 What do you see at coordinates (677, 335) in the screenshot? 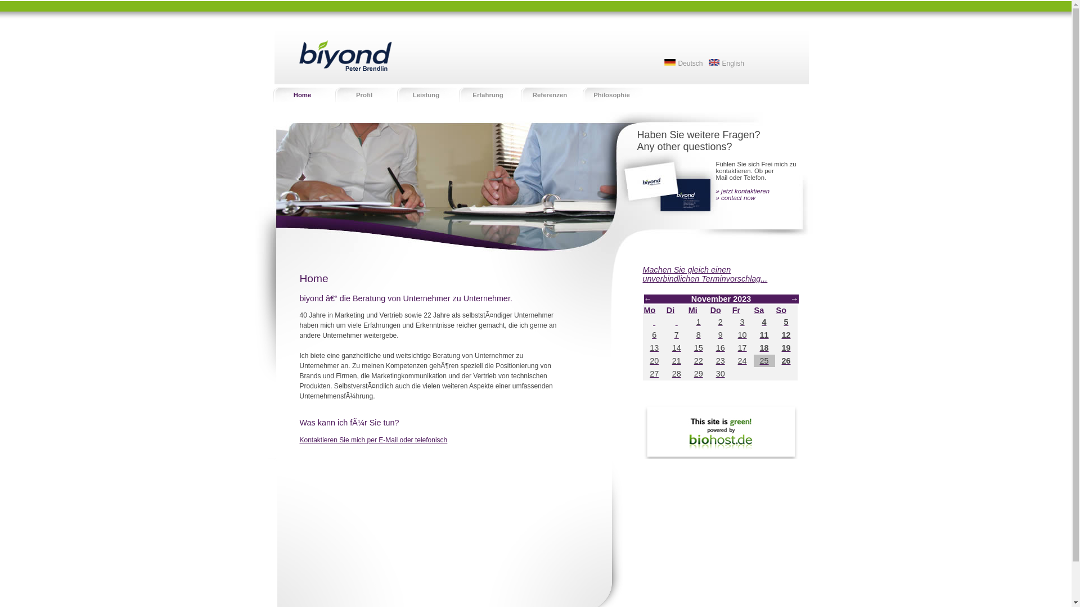
I see `7` at bounding box center [677, 335].